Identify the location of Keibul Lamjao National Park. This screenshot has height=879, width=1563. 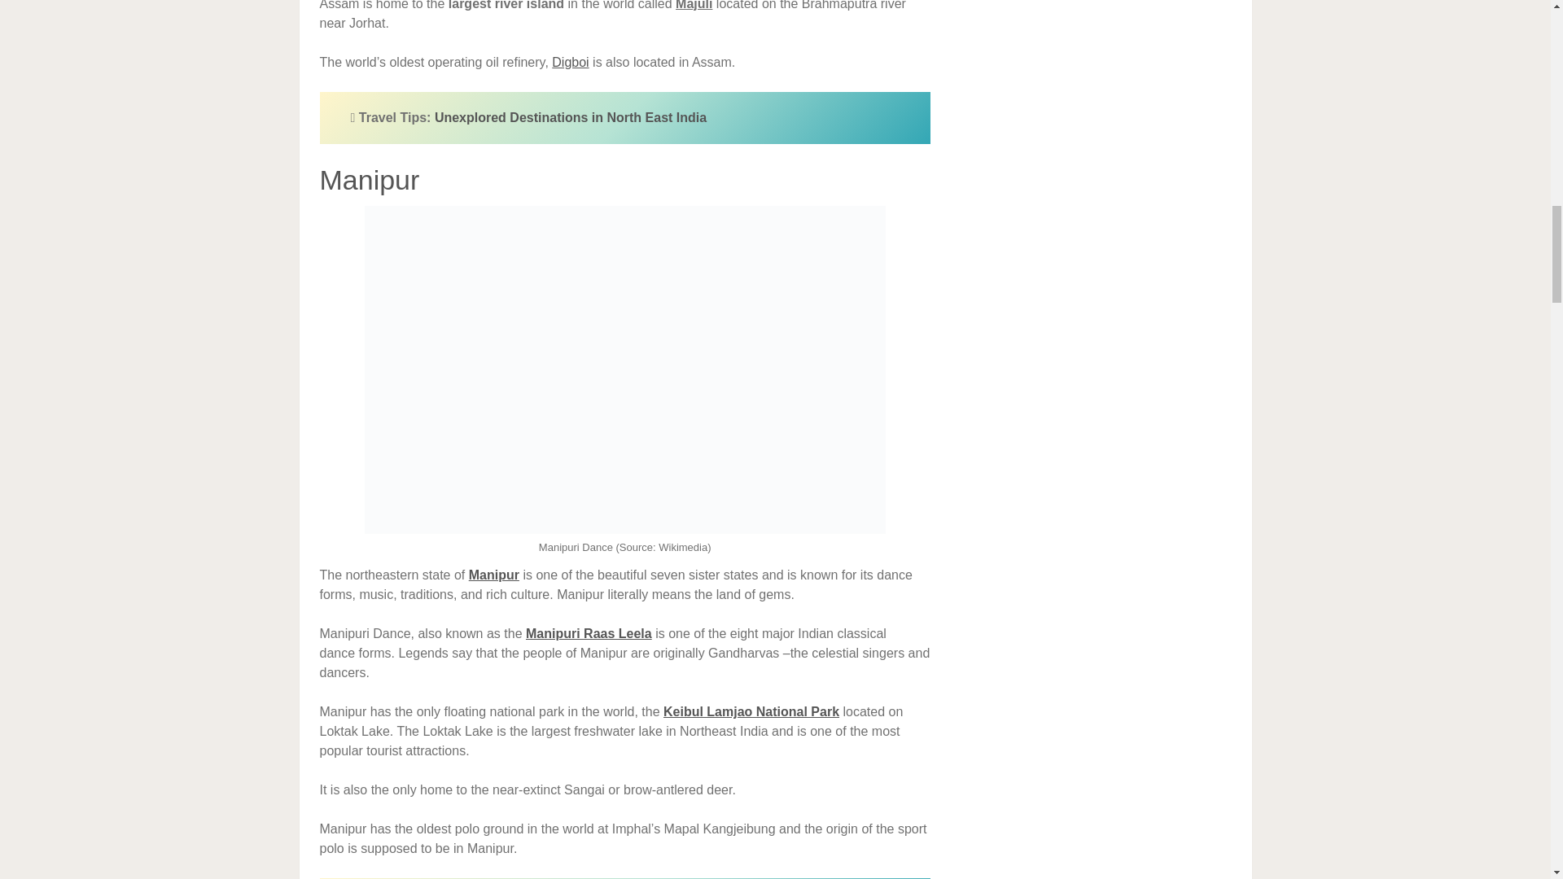
(751, 711).